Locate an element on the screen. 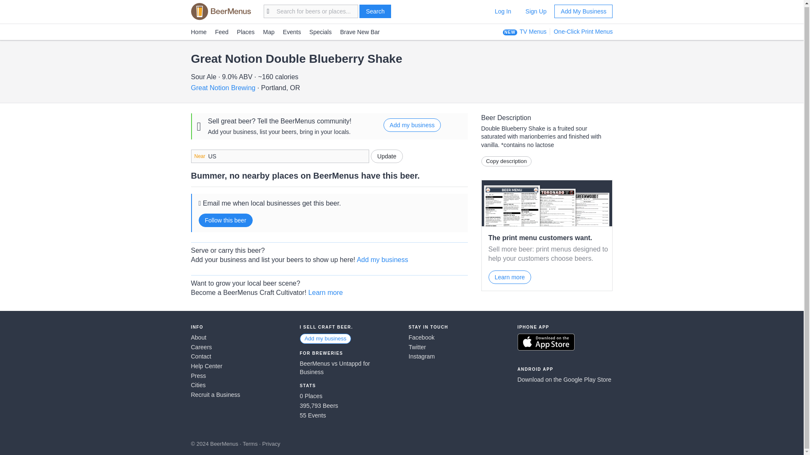  Careers is located at coordinates (238, 347).